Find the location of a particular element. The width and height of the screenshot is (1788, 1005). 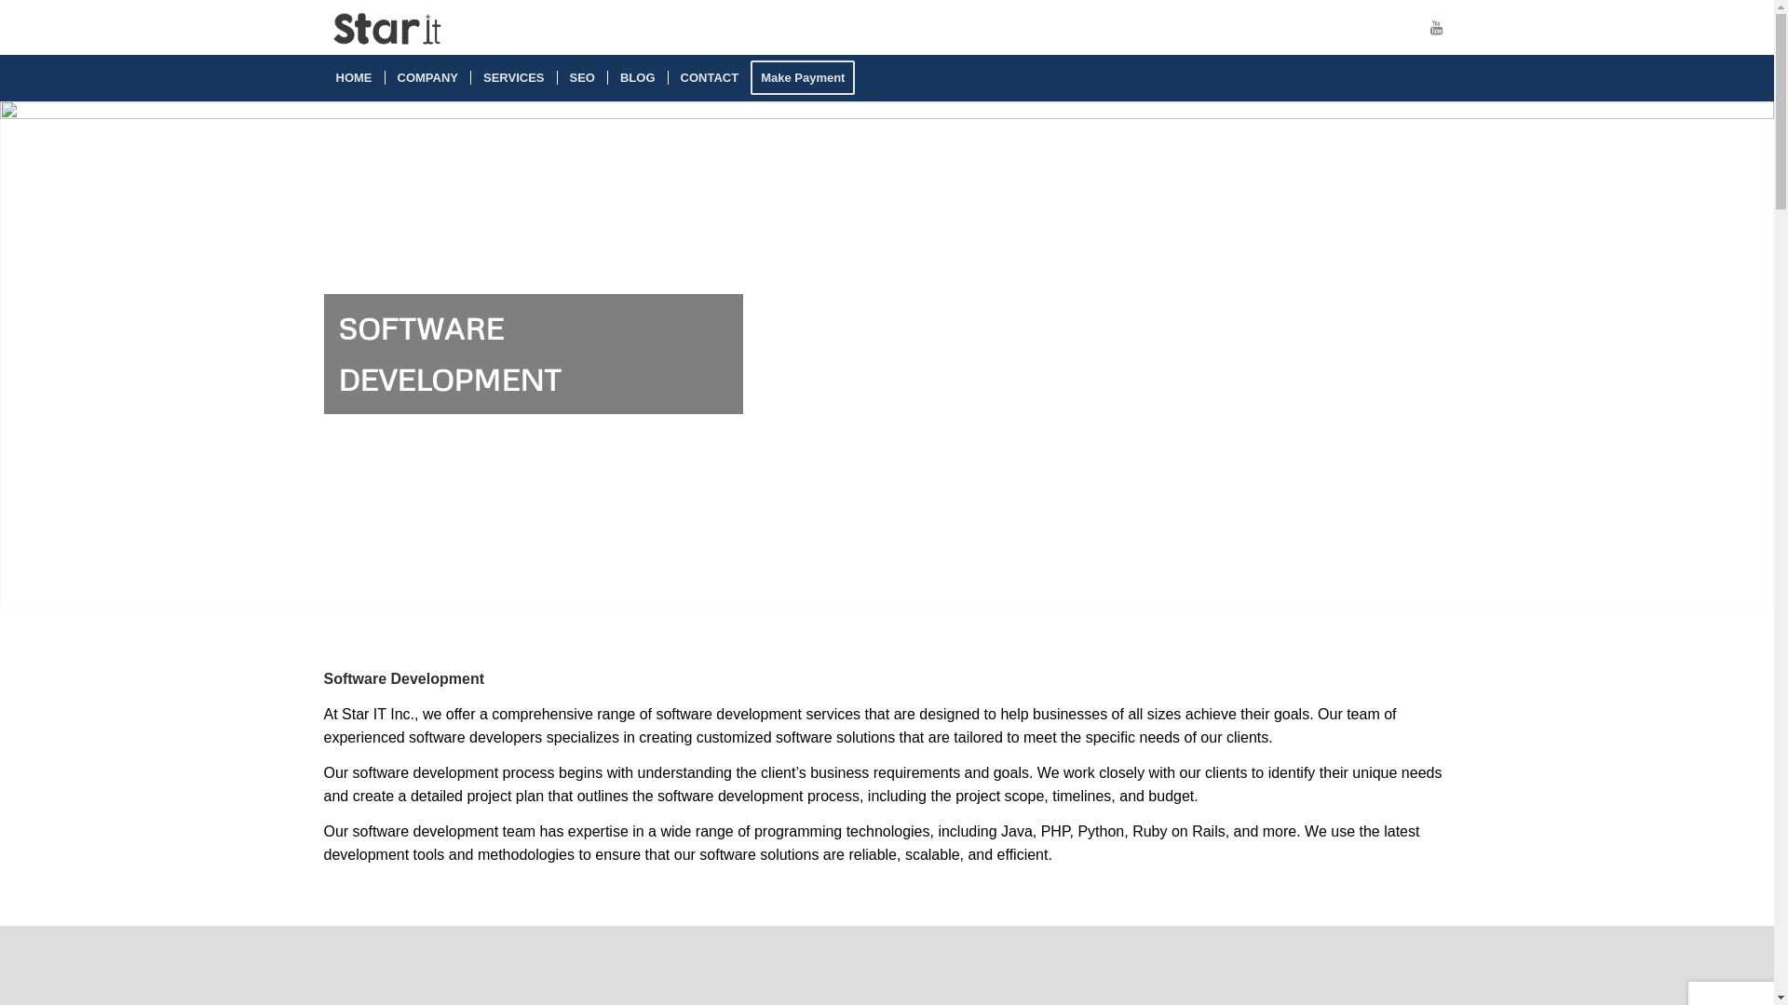

SERVICES is located at coordinates (513, 78).